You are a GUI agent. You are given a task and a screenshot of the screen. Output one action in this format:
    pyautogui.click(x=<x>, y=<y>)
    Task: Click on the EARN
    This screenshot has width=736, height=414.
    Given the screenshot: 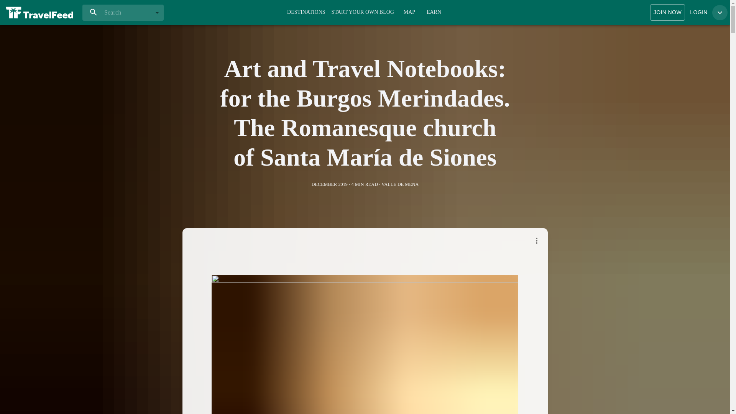 What is the action you would take?
    pyautogui.click(x=434, y=11)
    